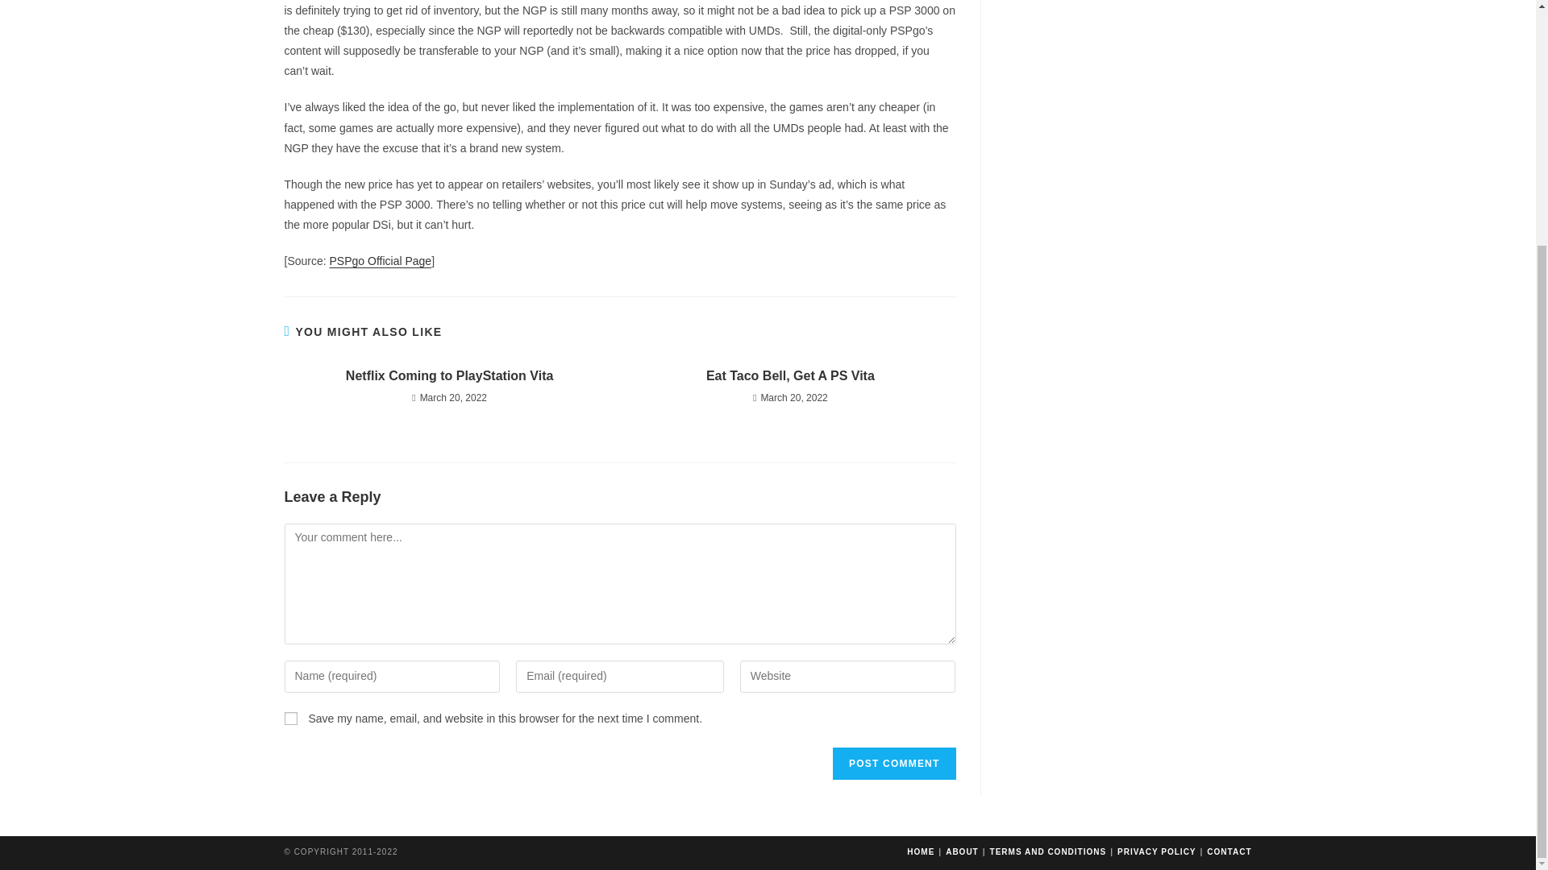 This screenshot has width=1548, height=870. What do you see at coordinates (1229, 851) in the screenshot?
I see `CONTACT` at bounding box center [1229, 851].